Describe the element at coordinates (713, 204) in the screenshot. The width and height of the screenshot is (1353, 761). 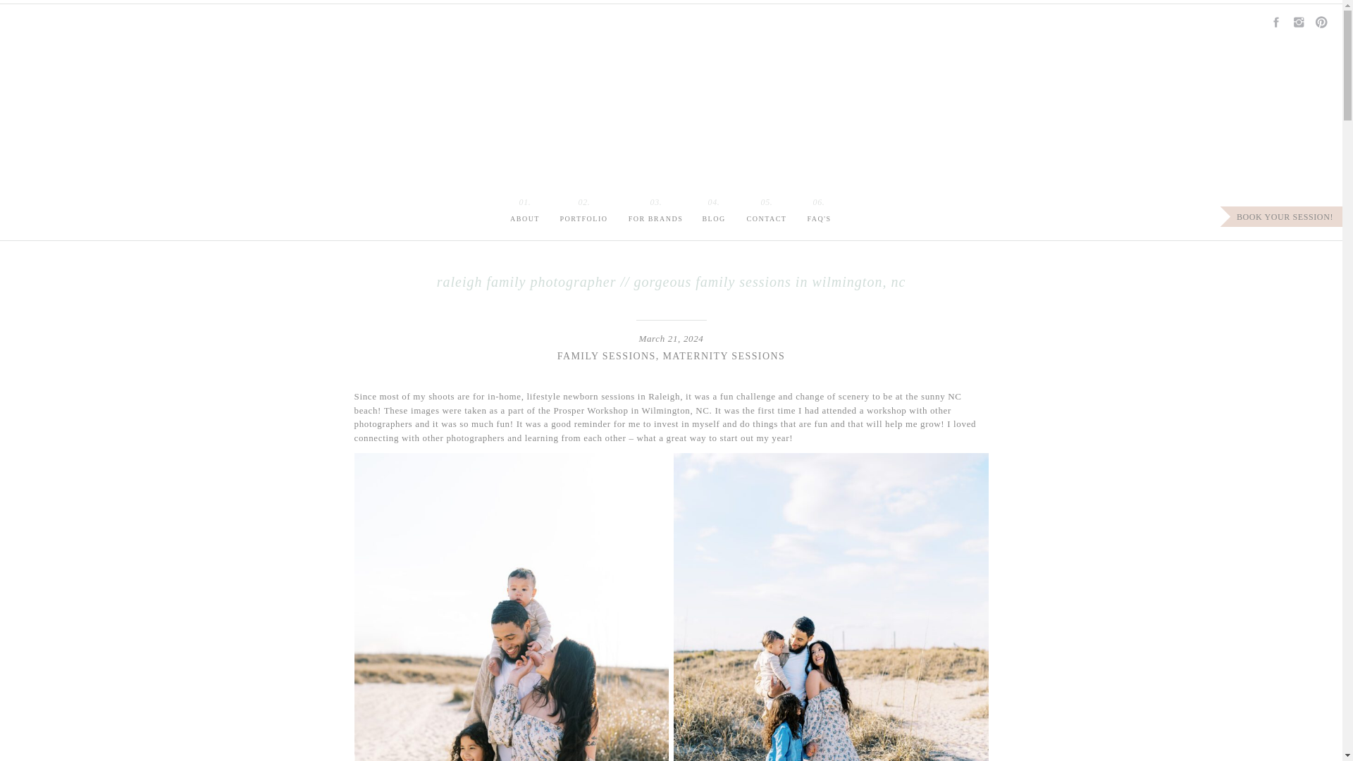
I see `04.` at that location.